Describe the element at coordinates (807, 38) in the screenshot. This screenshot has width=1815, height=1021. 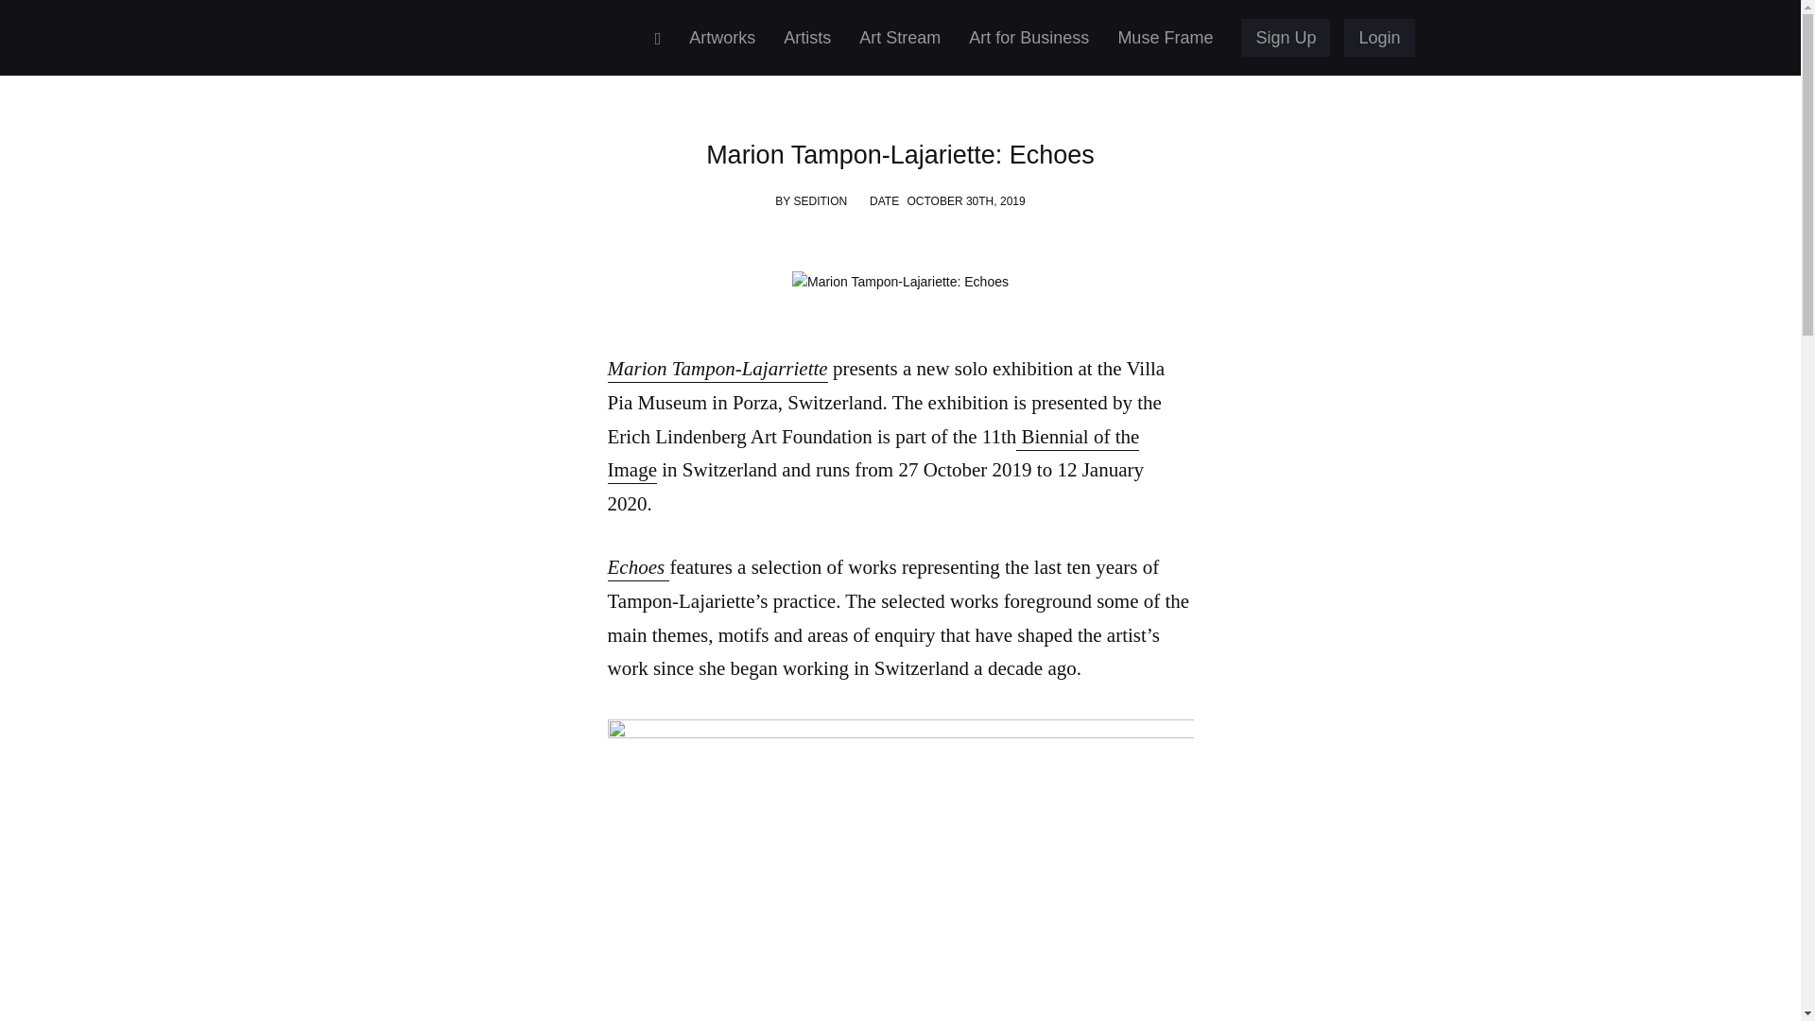
I see `Artists` at that location.